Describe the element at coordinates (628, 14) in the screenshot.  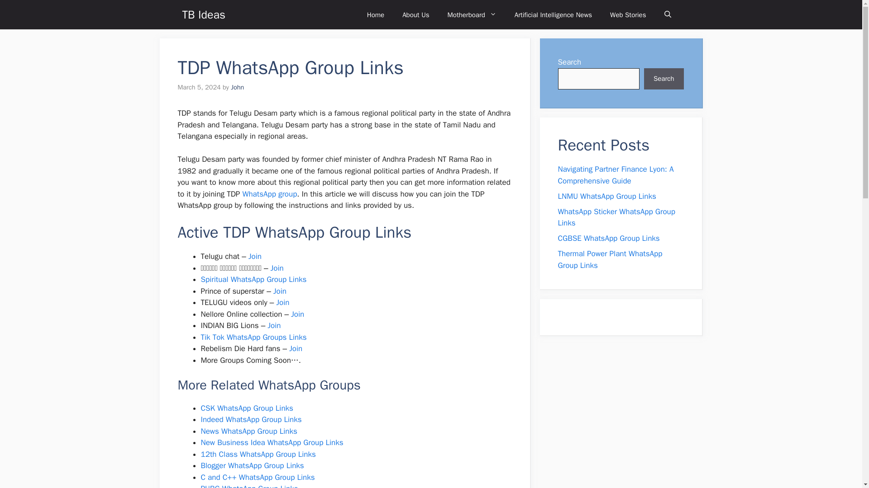
I see `Web Stories` at that location.